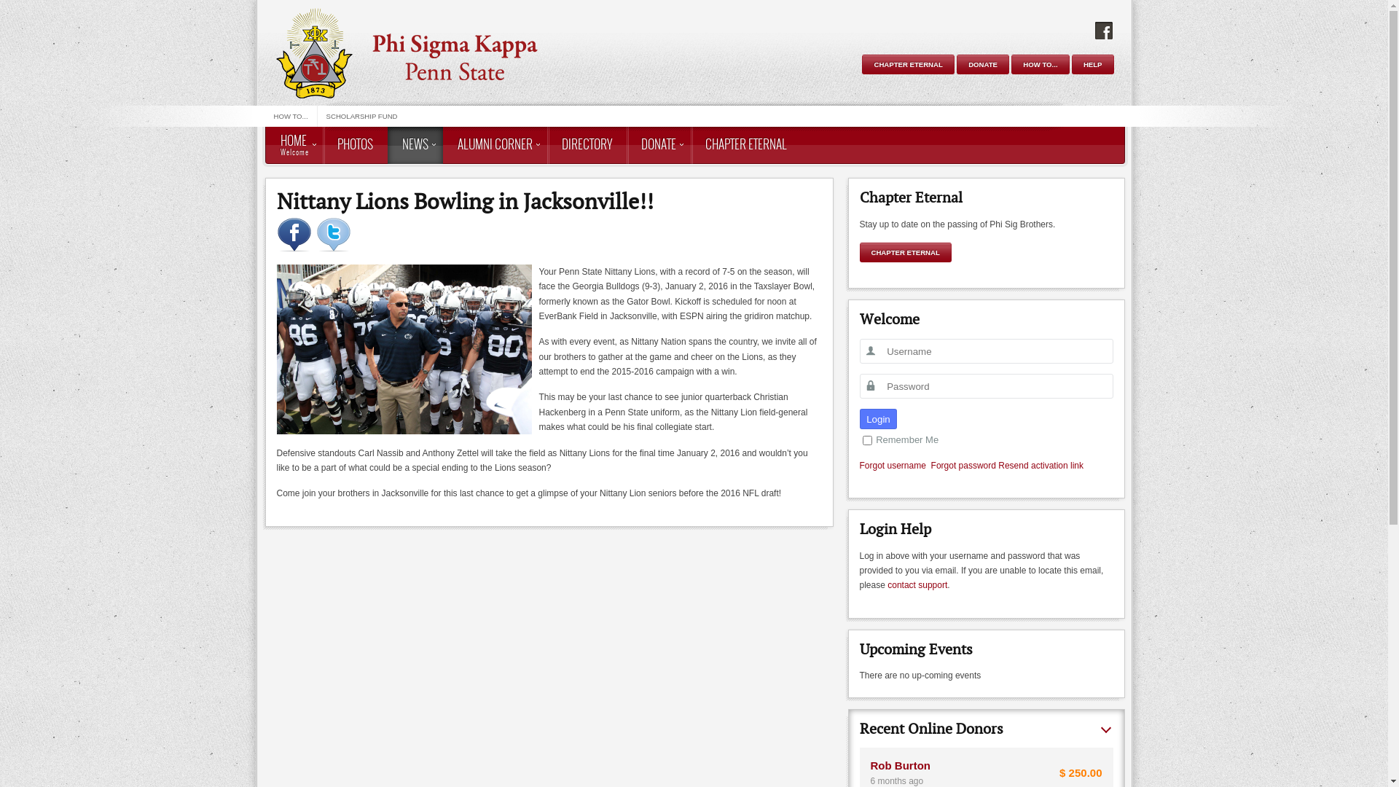 The image size is (1399, 787). I want to click on HOW TO..., so click(1041, 64).